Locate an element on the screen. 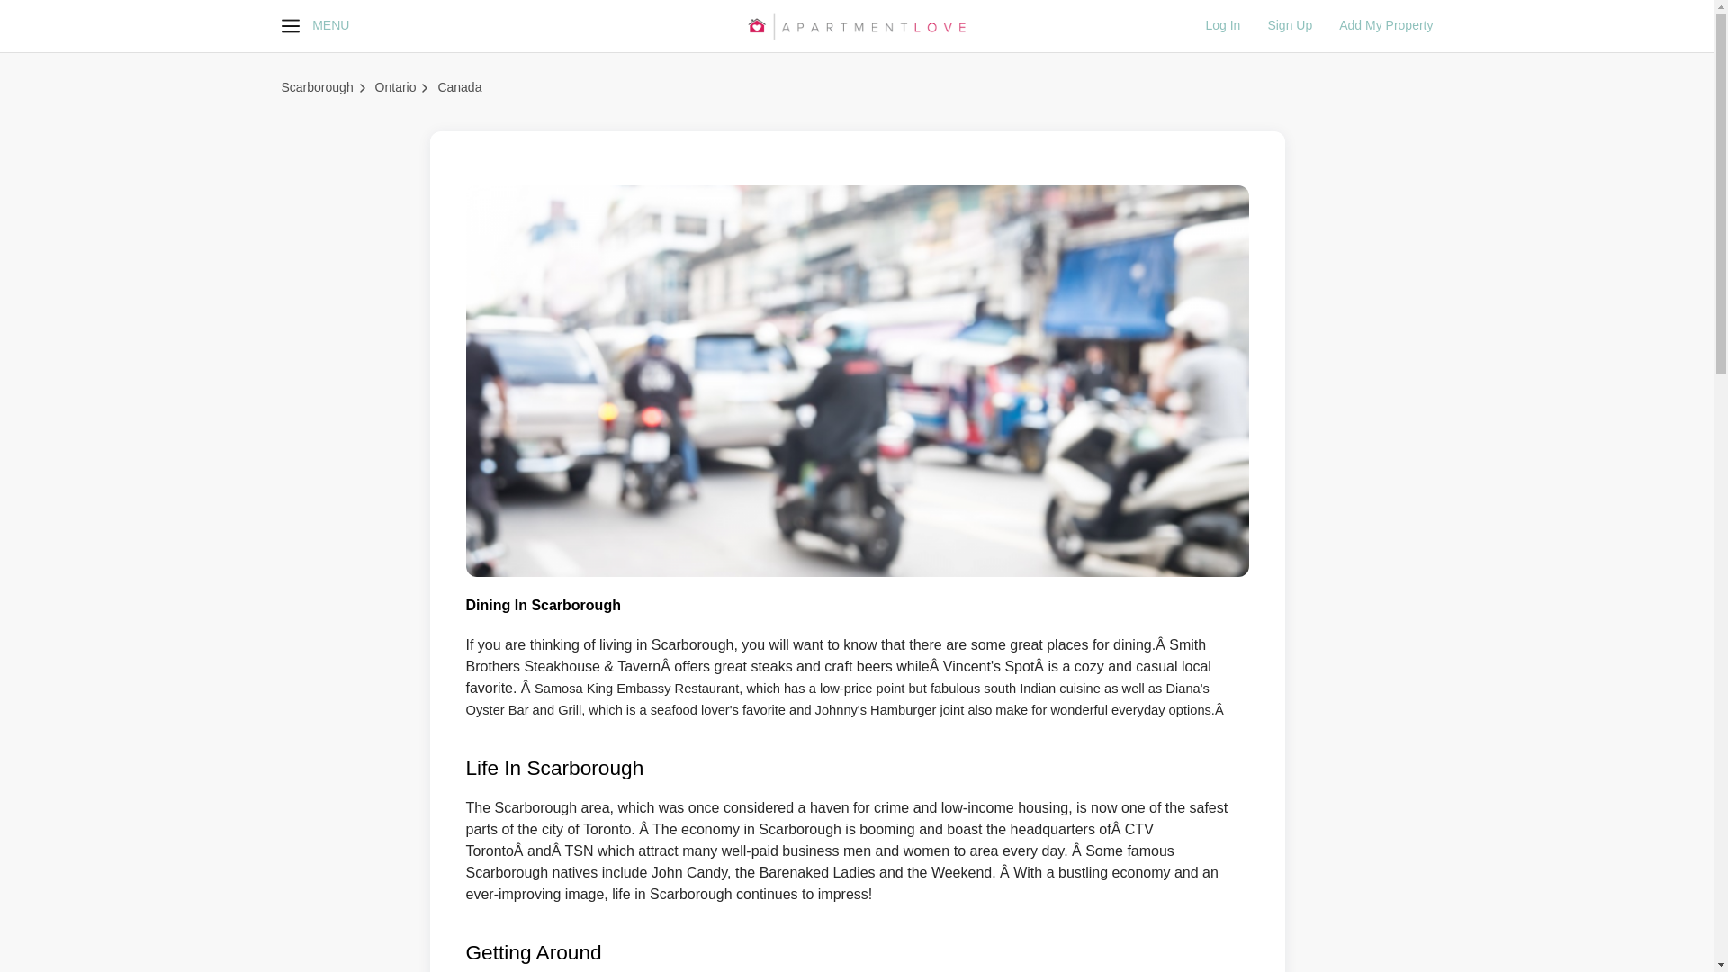  Canada is located at coordinates (459, 86).